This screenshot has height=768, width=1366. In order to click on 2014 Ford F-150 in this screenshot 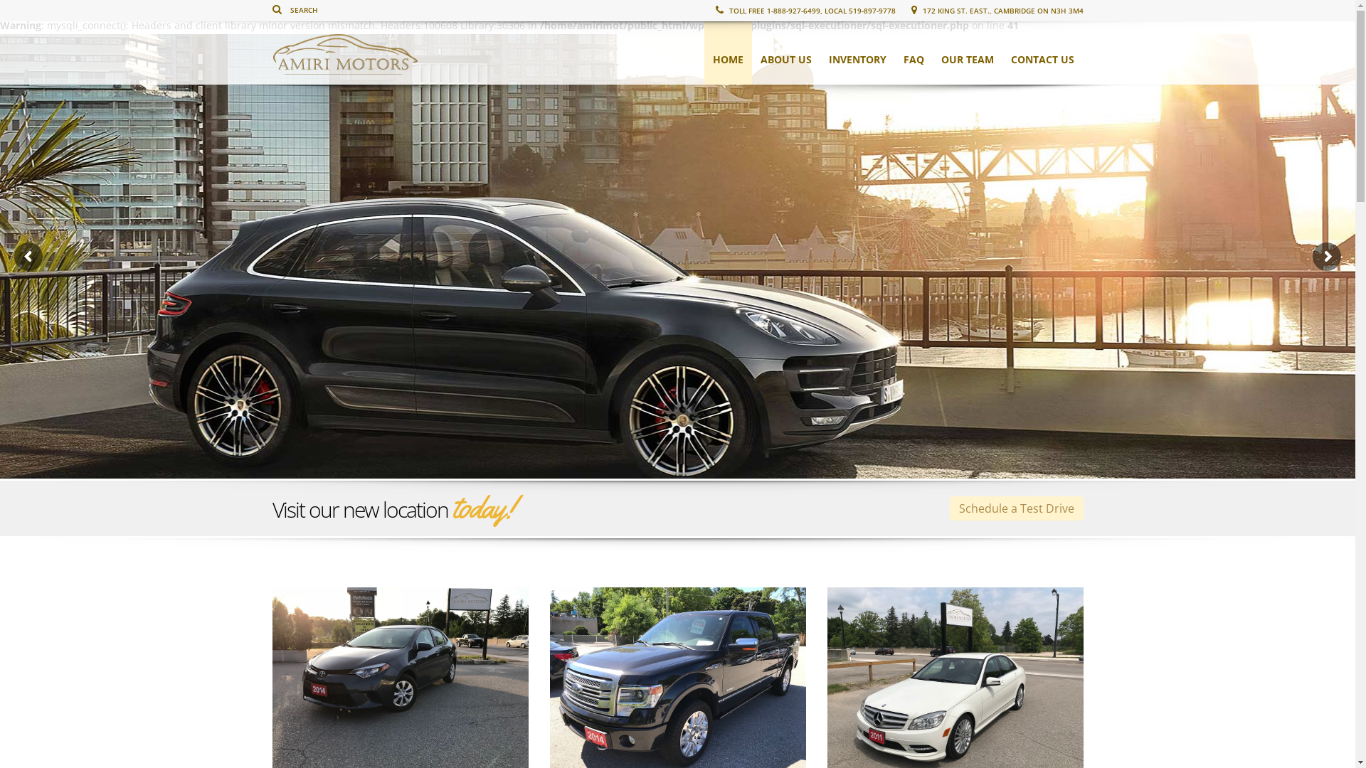, I will do `click(677, 650)`.